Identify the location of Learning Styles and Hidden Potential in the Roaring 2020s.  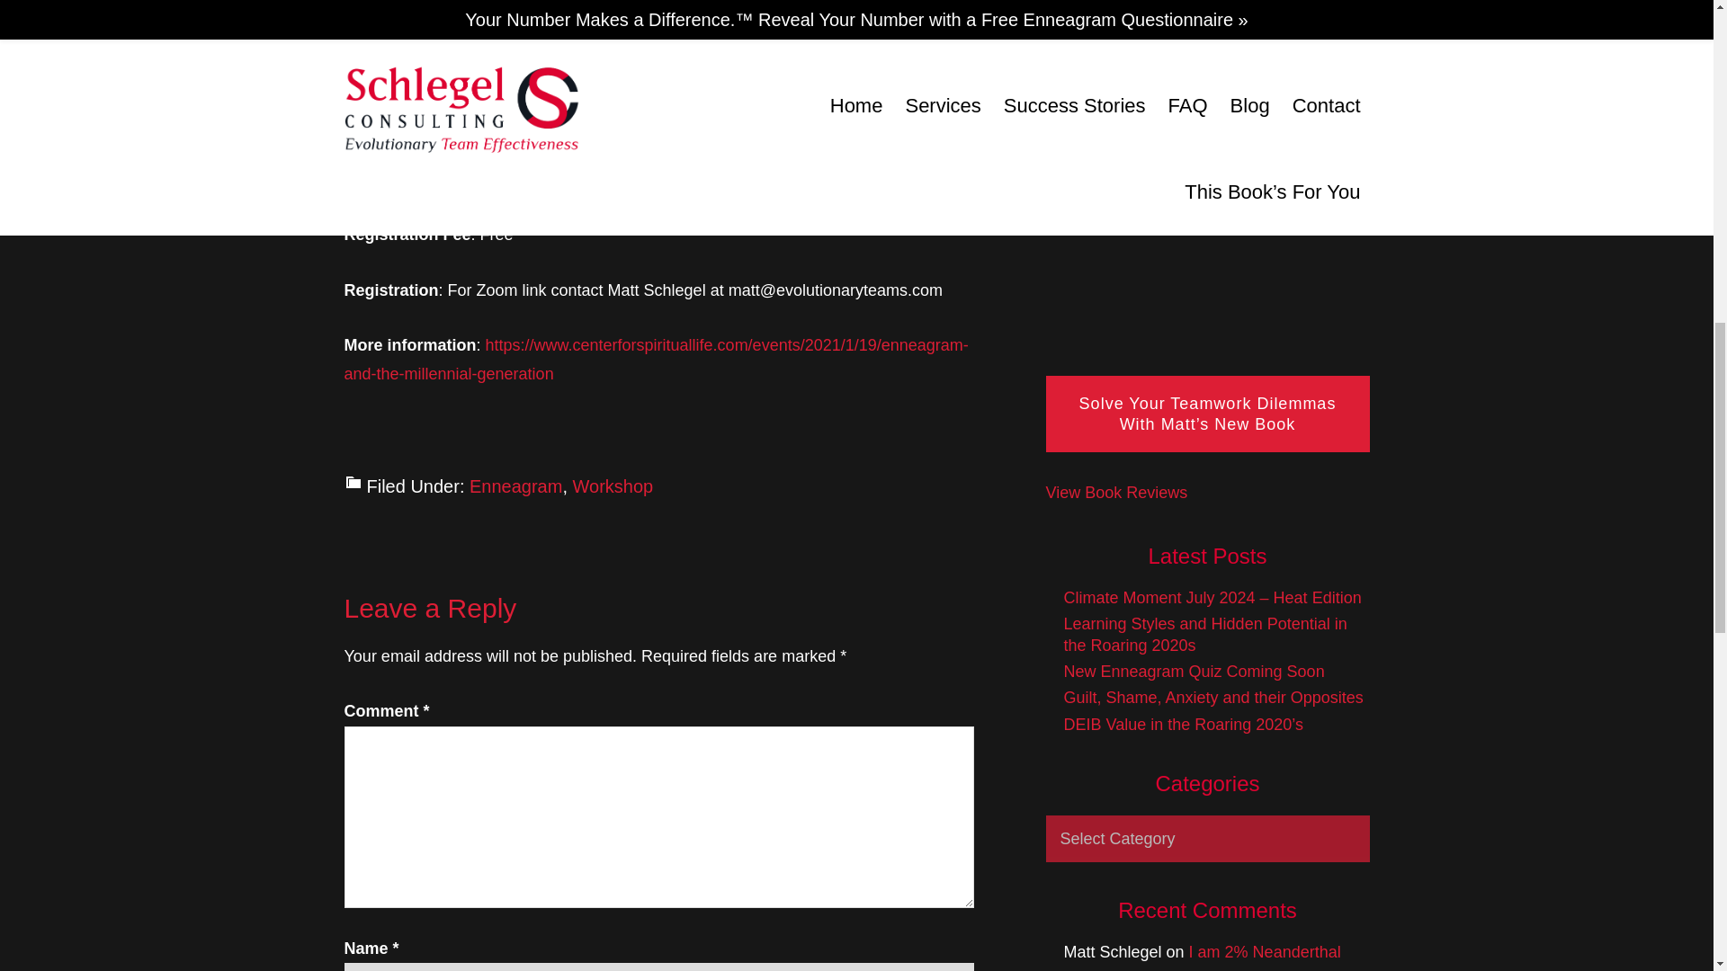
(1205, 633).